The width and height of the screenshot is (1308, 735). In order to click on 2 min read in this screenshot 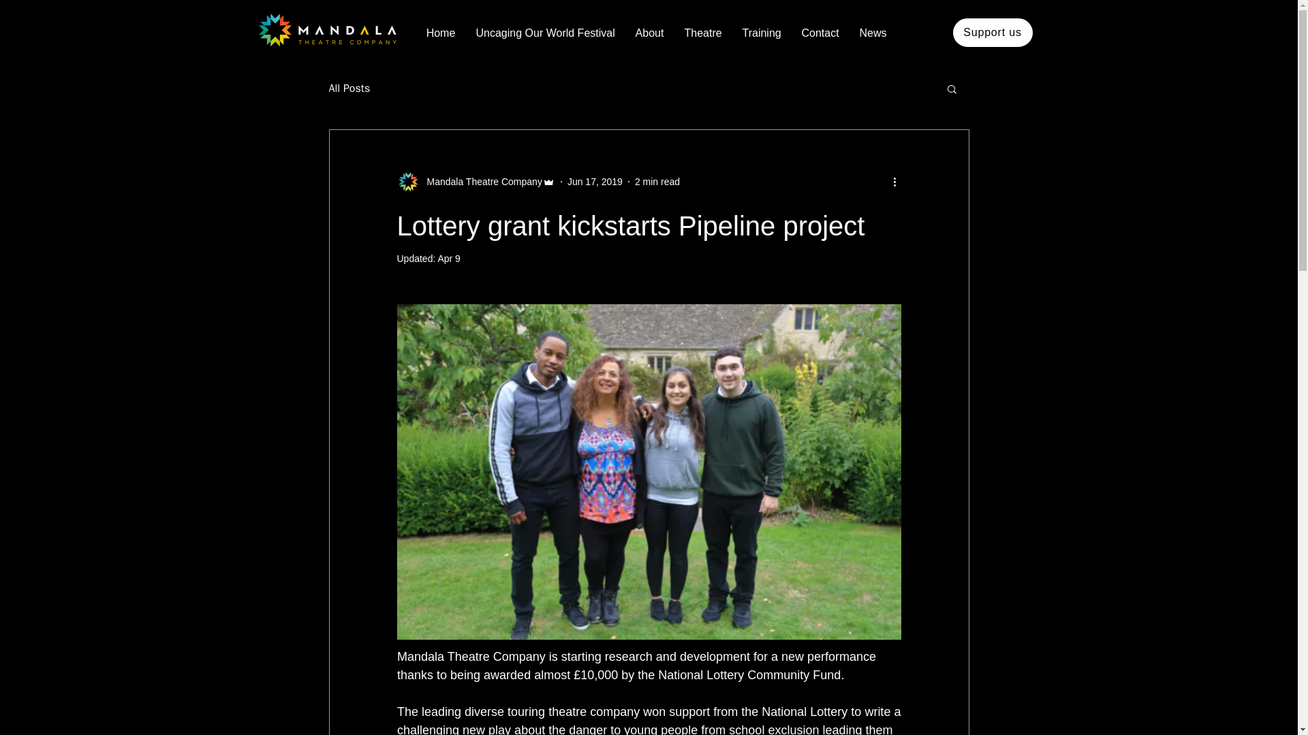, I will do `click(657, 181)`.